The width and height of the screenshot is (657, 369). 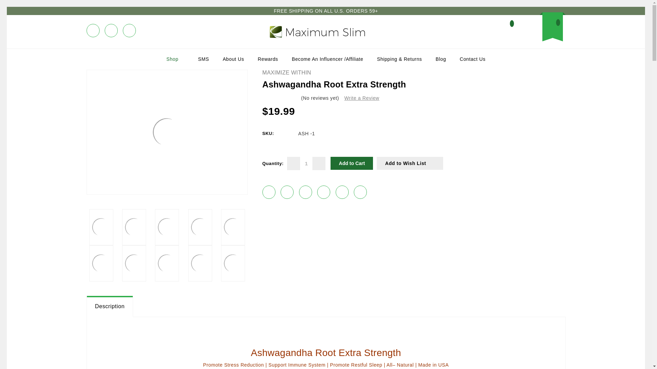 I want to click on Add to Cart, so click(x=352, y=163).